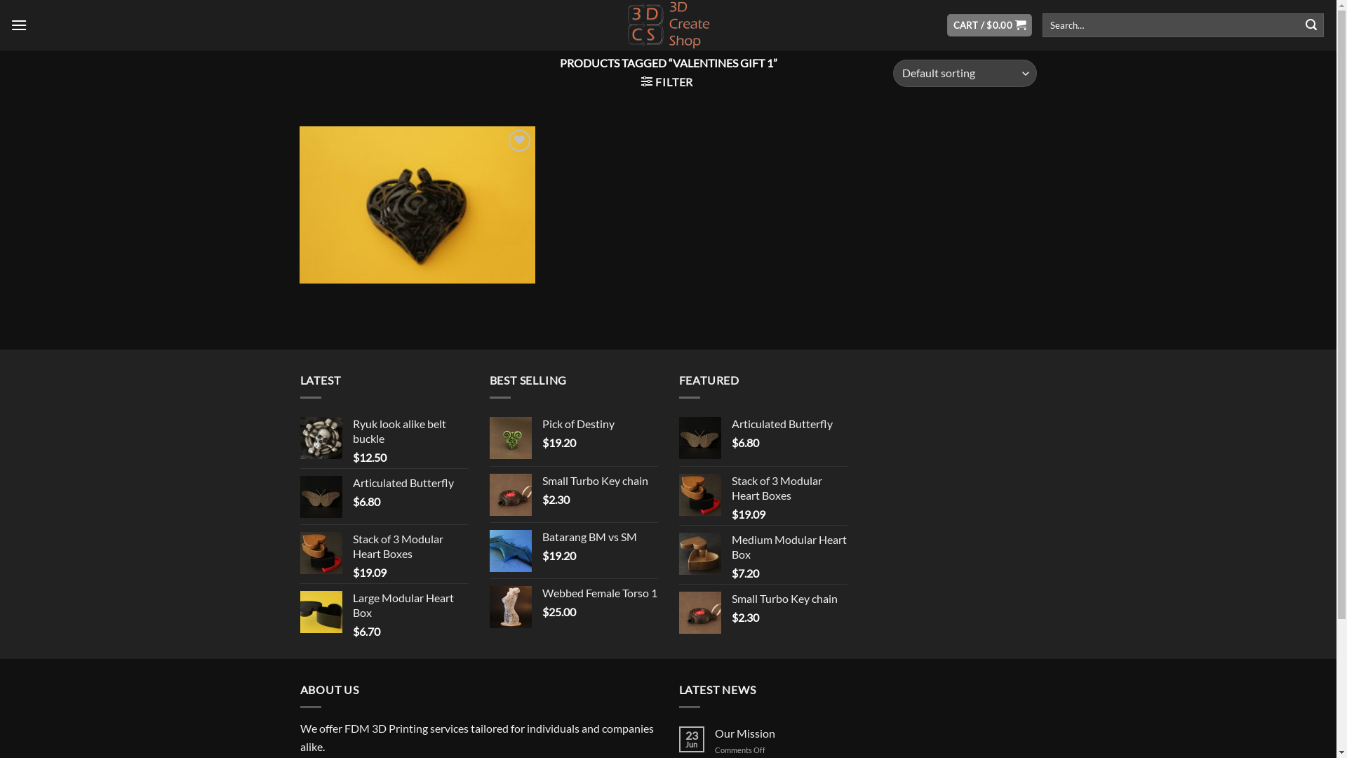 This screenshot has width=1347, height=758. Describe the element at coordinates (789, 547) in the screenshot. I see `Medium Modular Heart Box` at that location.